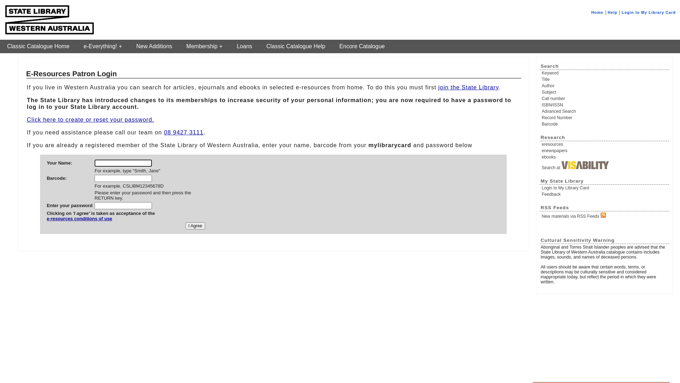  Describe the element at coordinates (154, 46) in the screenshot. I see `New Additions` at that location.